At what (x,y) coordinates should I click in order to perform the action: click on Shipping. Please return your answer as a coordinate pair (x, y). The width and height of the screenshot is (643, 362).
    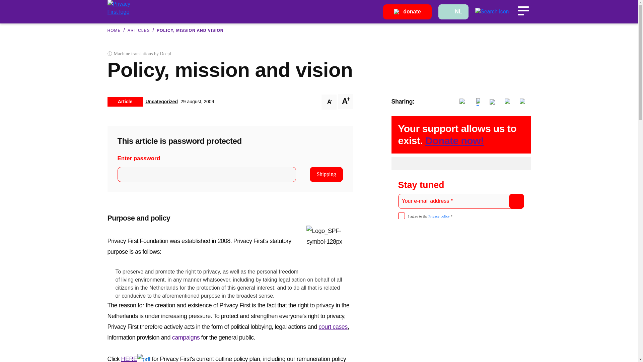
    Looking at the image, I should click on (327, 174).